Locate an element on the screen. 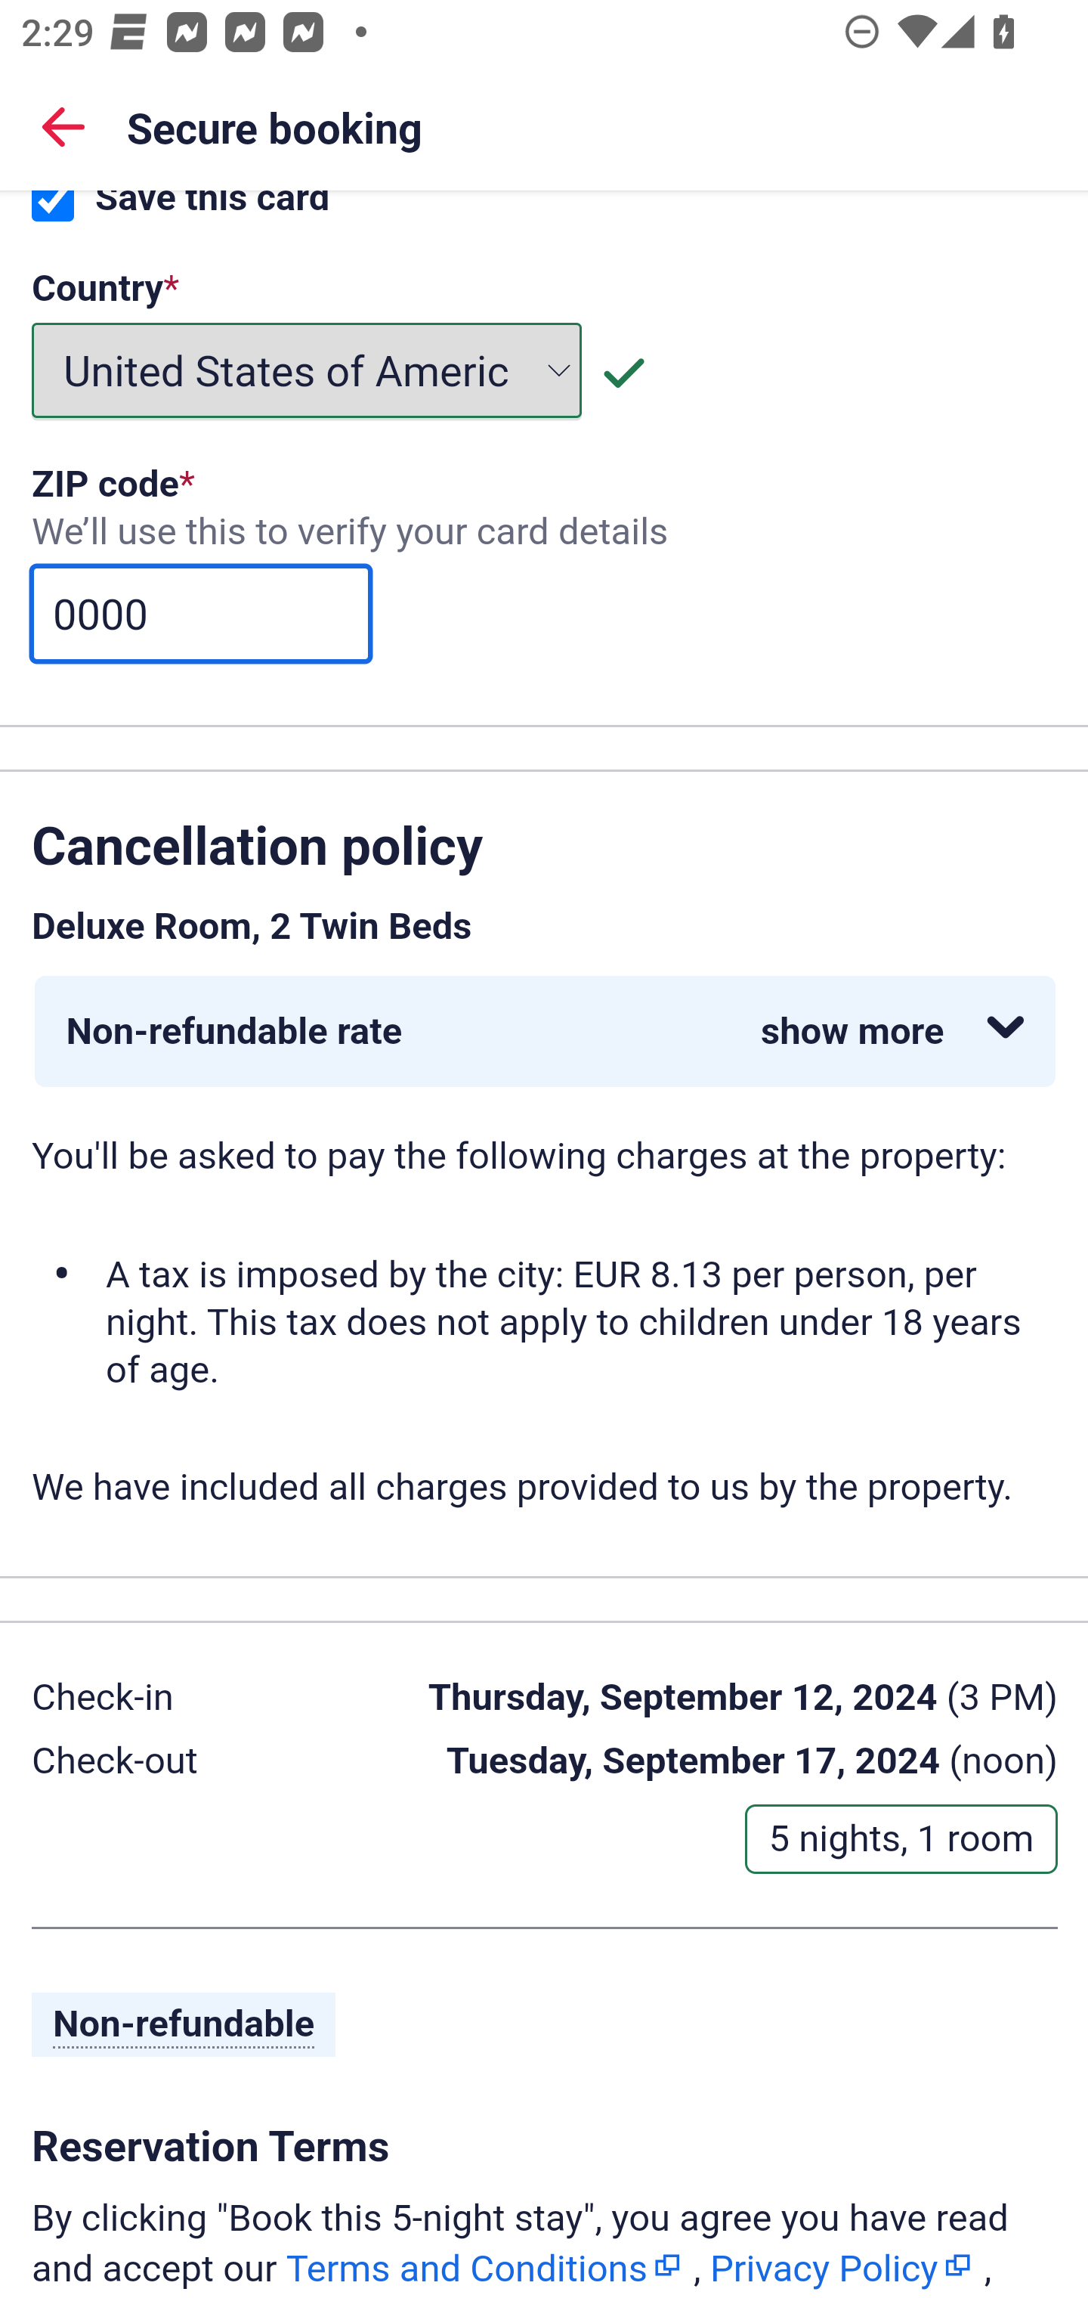 The height and width of the screenshot is (2298, 1088). Terms and Conditions Terms and Conditions  is located at coordinates (484, 2268).